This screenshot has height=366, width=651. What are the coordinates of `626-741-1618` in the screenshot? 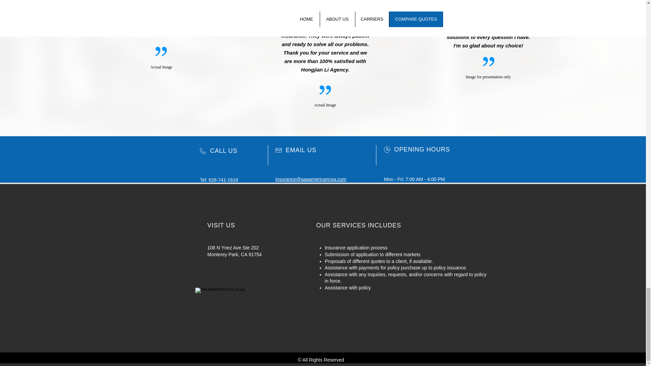 It's located at (223, 180).